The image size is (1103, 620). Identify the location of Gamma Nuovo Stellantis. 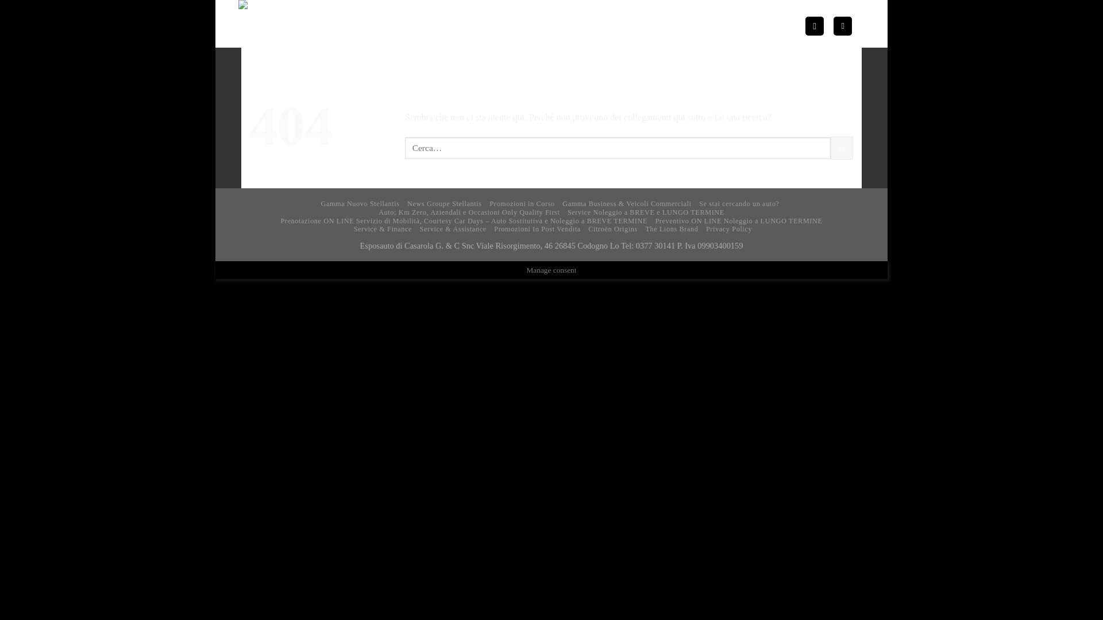
(360, 203).